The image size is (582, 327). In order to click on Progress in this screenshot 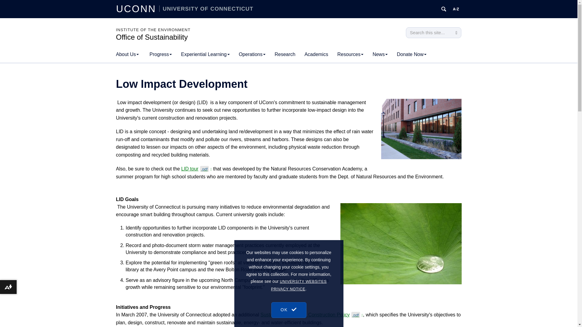, I will do `click(161, 54)`.